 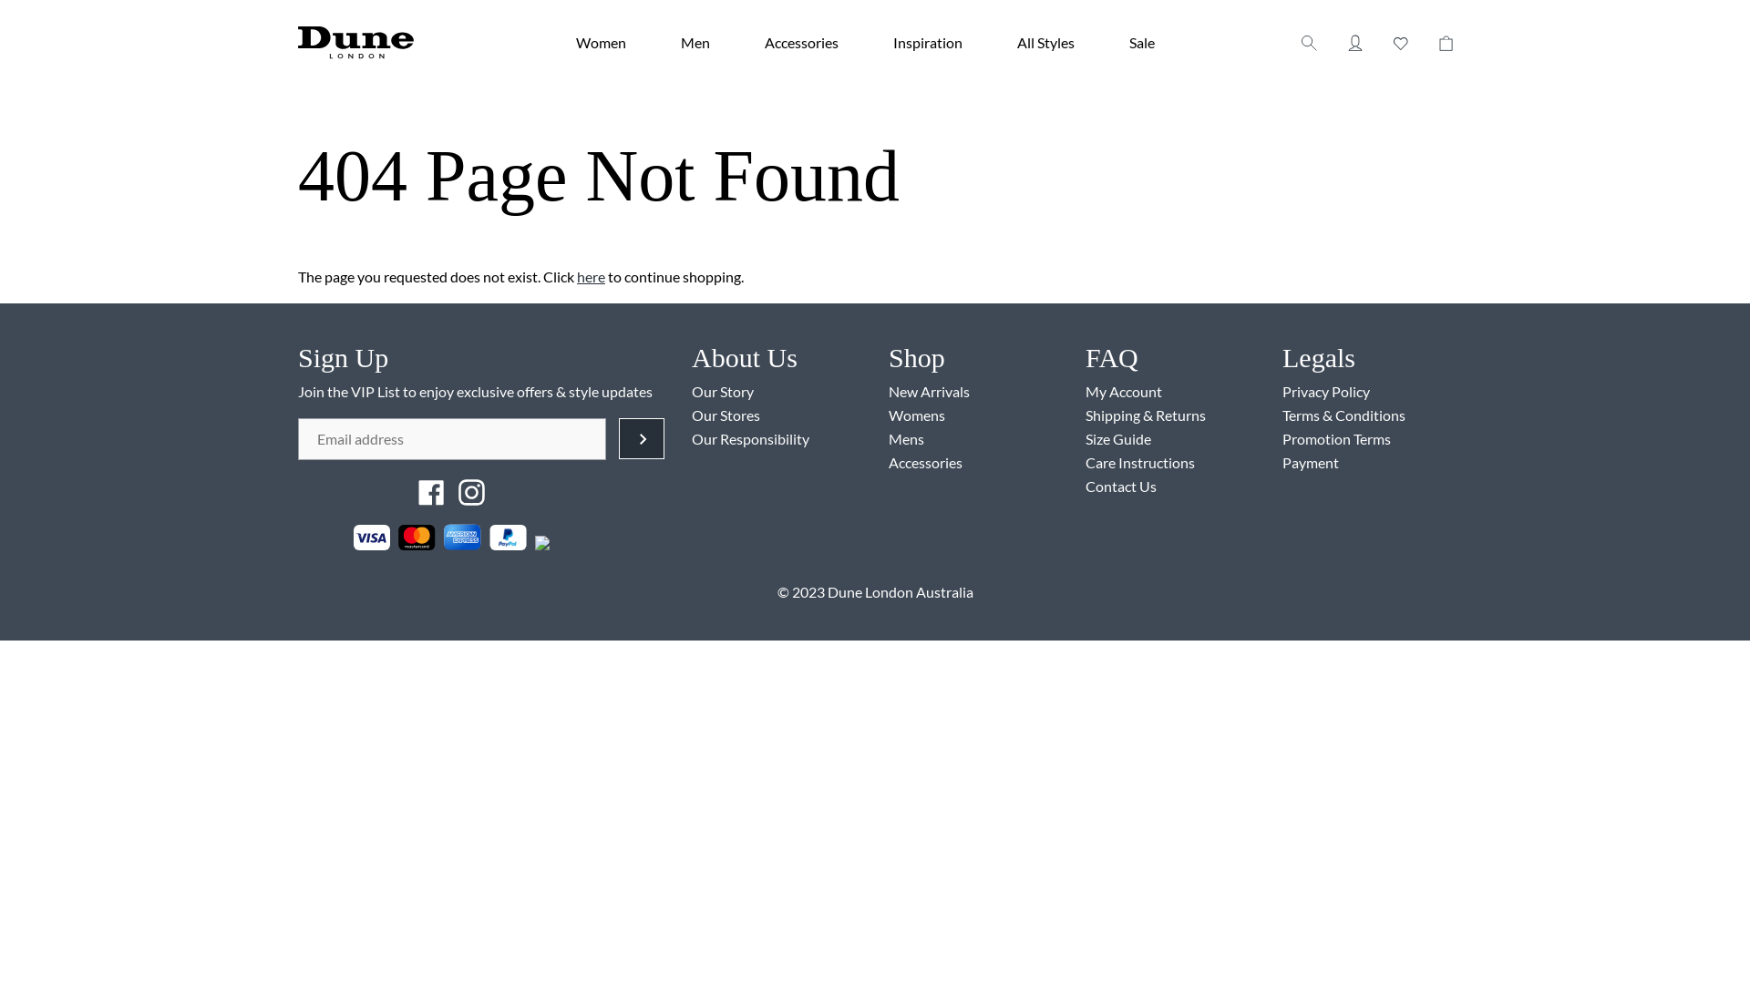 What do you see at coordinates (1326, 392) in the screenshot?
I see `Privacy Policy` at bounding box center [1326, 392].